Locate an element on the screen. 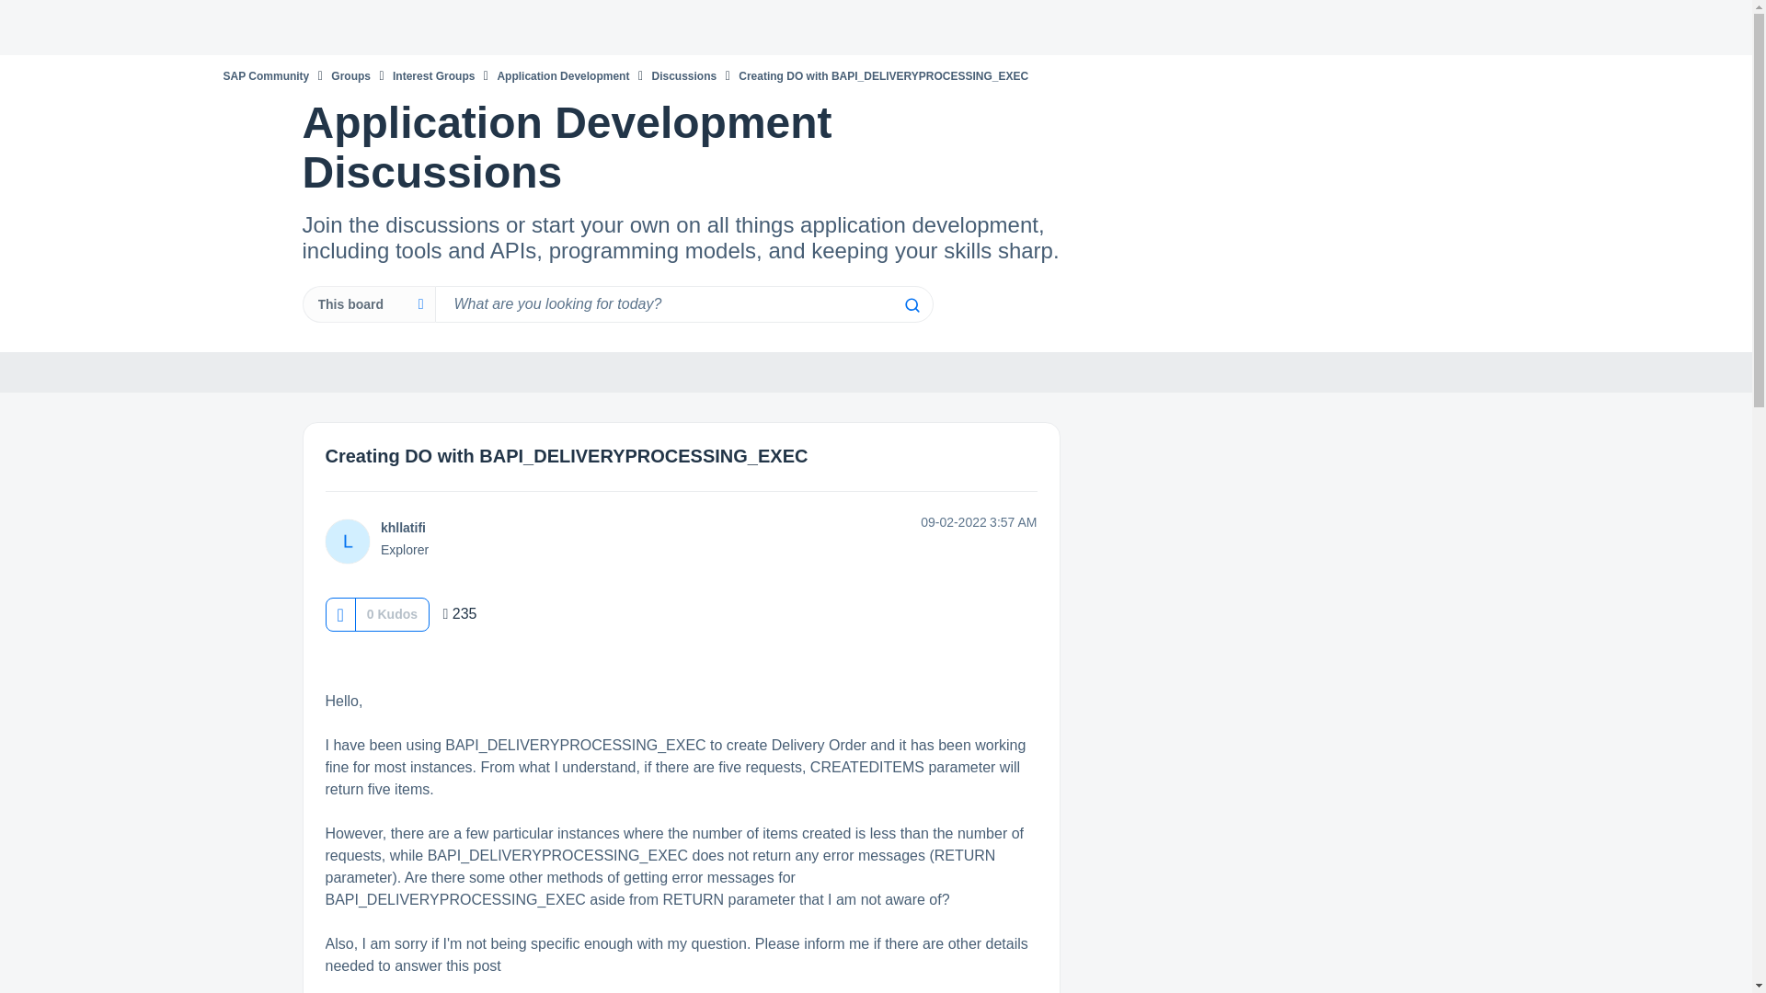 This screenshot has height=993, width=1766. Discussions is located at coordinates (684, 75).